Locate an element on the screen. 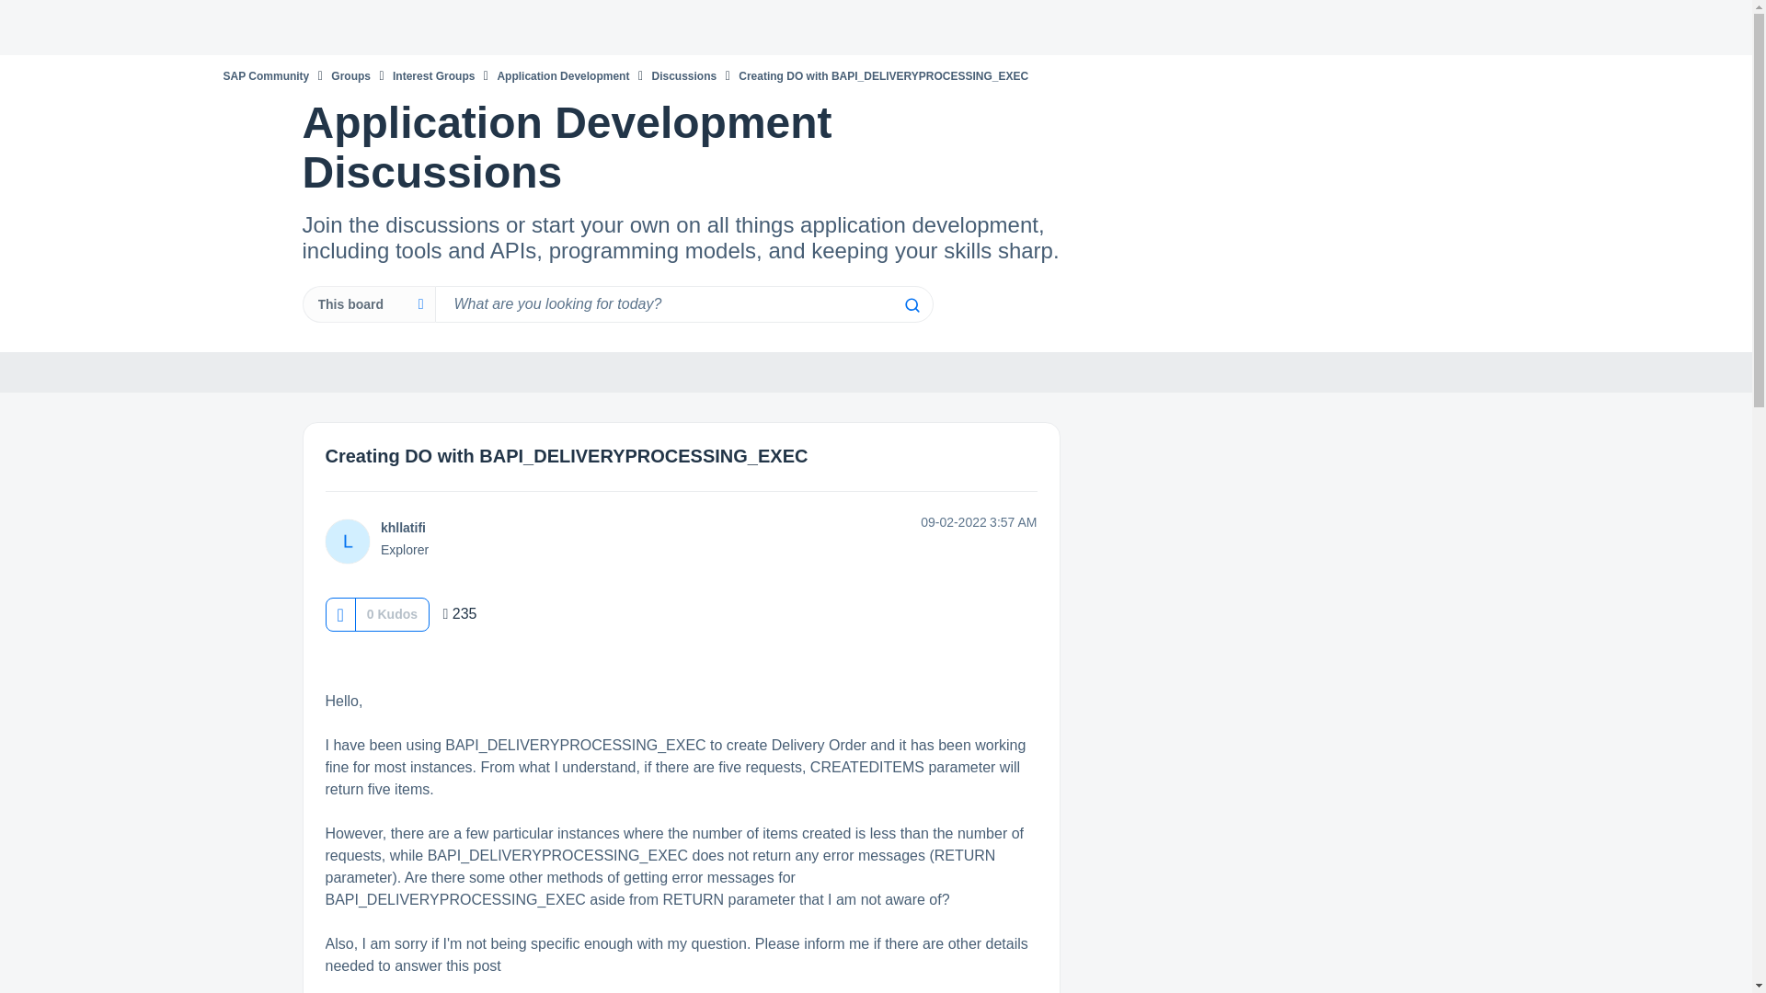 This screenshot has height=993, width=1766. Discussions is located at coordinates (684, 75).